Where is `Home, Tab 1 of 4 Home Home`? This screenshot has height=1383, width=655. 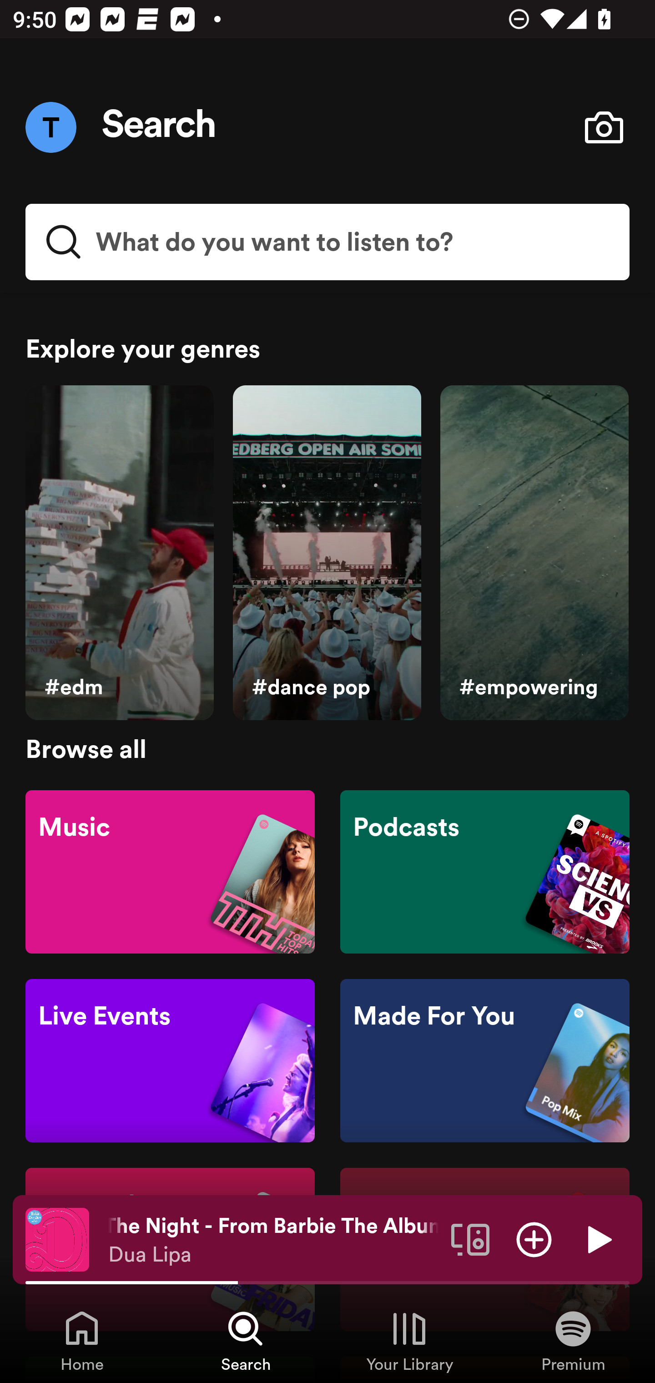 Home, Tab 1 of 4 Home Home is located at coordinates (82, 1340).